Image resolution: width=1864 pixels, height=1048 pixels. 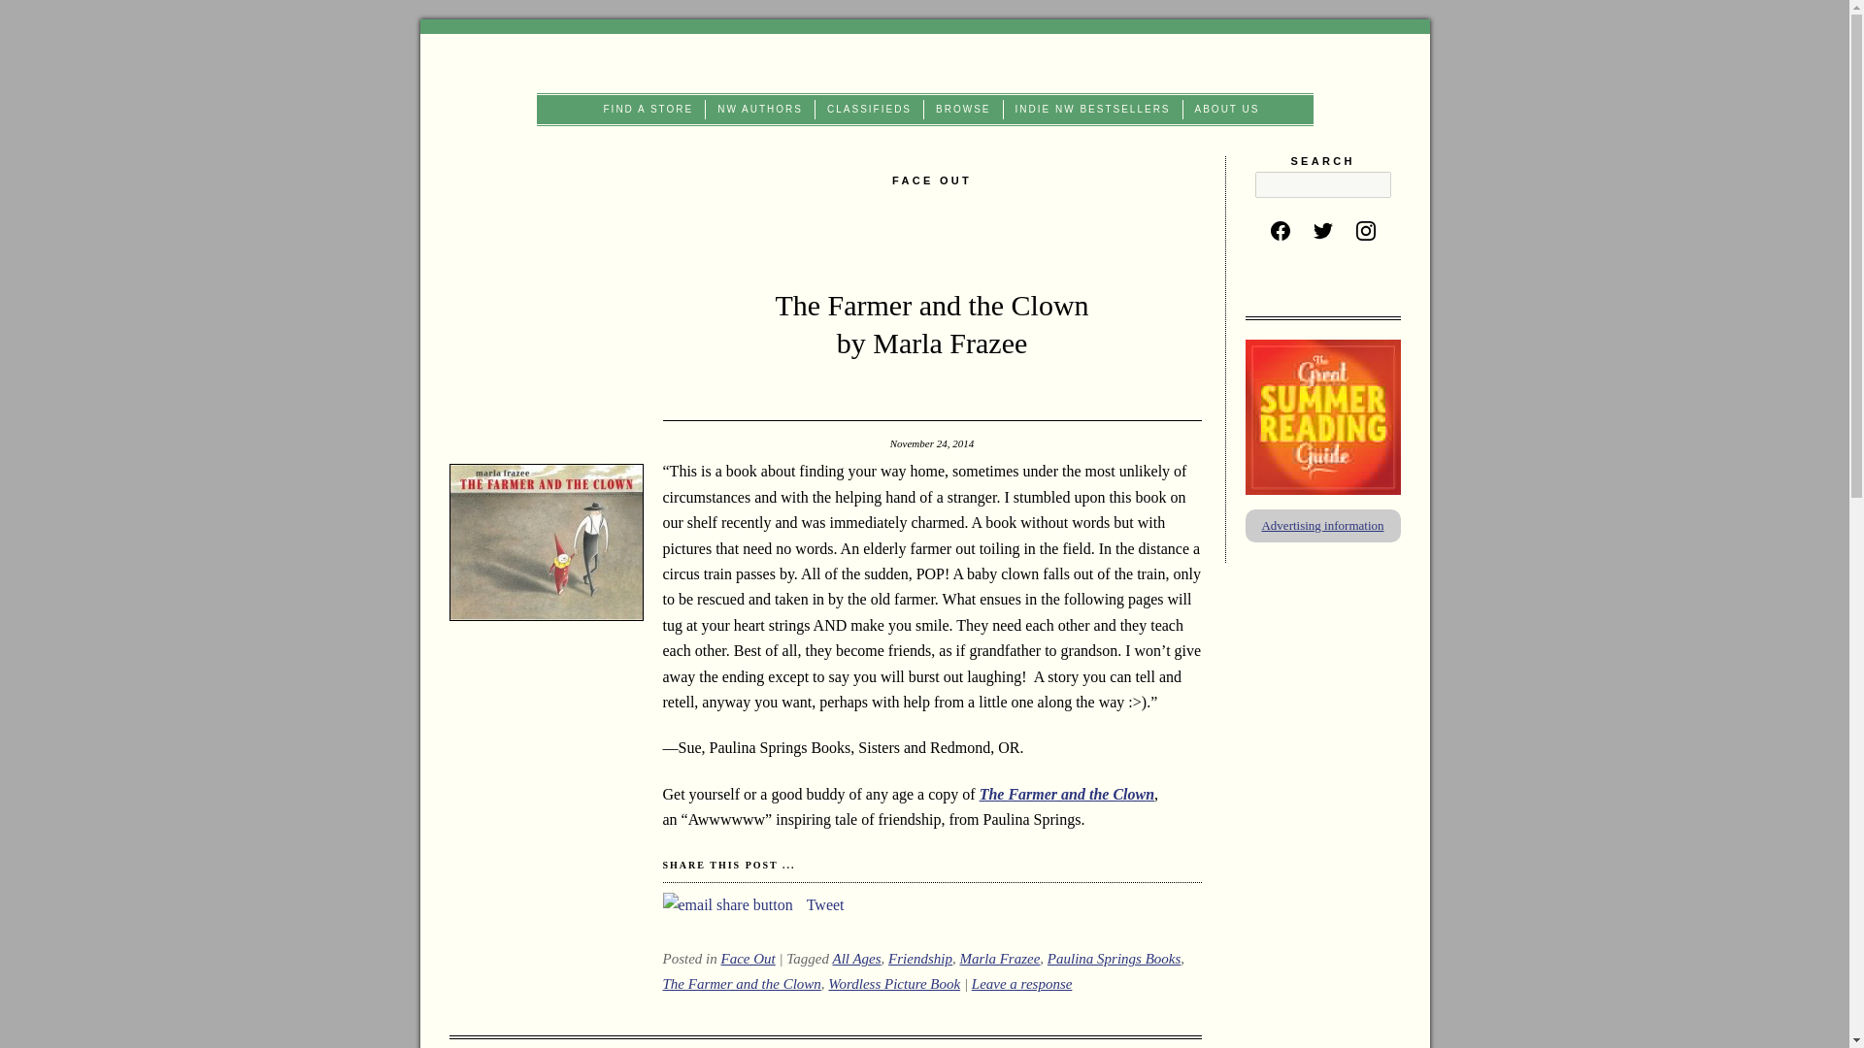 What do you see at coordinates (893, 983) in the screenshot?
I see `Wordless Picture Book` at bounding box center [893, 983].